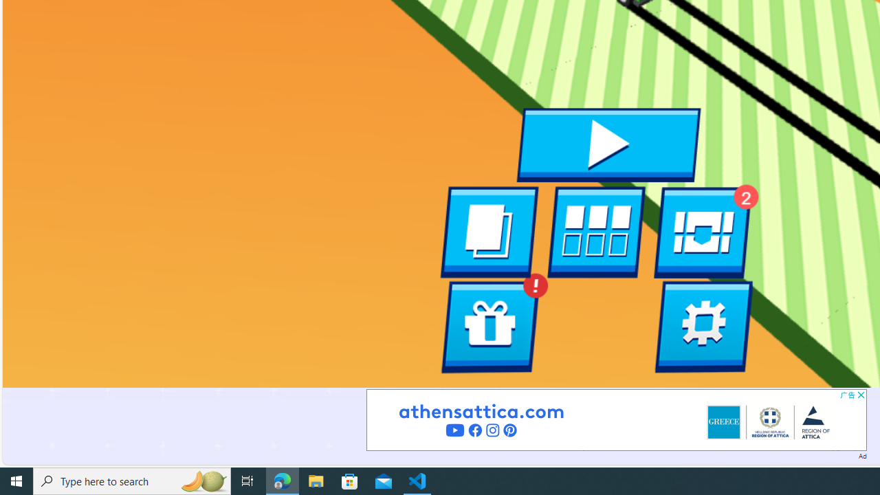 The height and width of the screenshot is (495, 880). What do you see at coordinates (616, 419) in the screenshot?
I see `Advertisement` at bounding box center [616, 419].